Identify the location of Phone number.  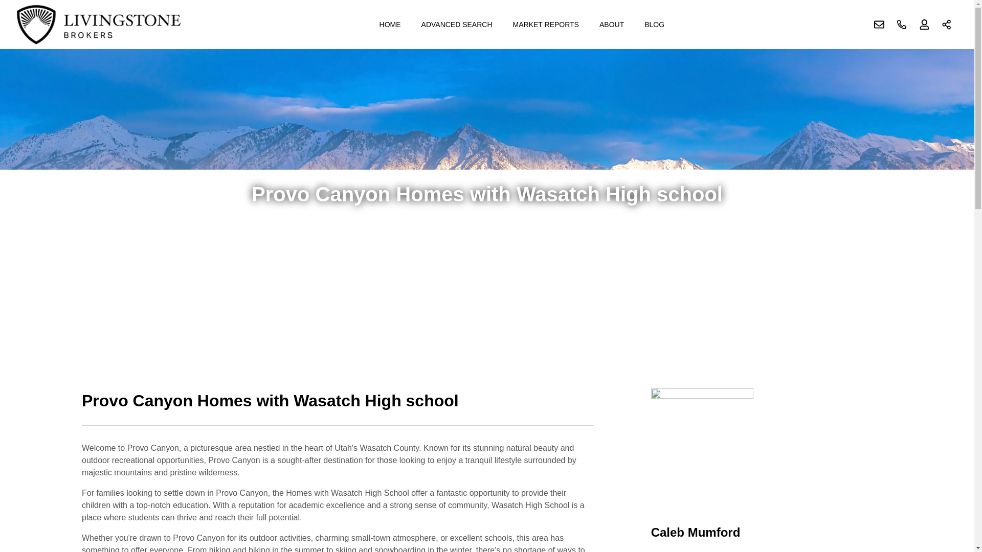
(902, 25).